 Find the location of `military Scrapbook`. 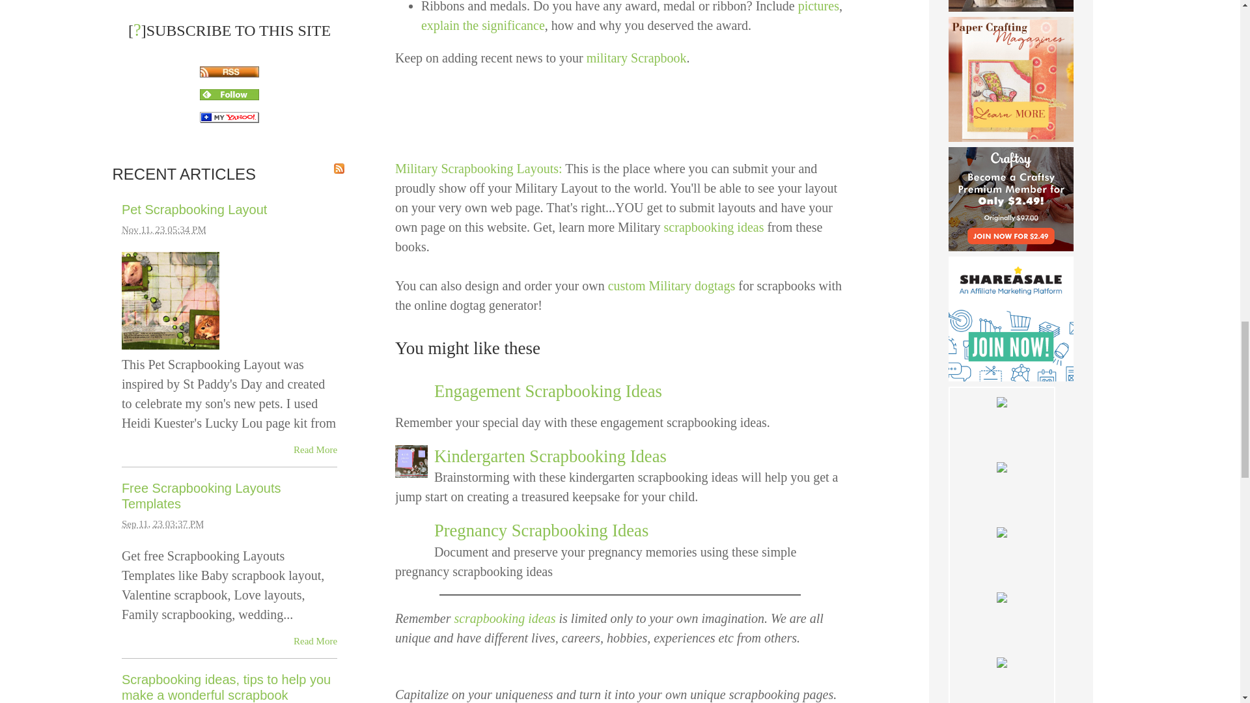

military Scrapbook is located at coordinates (636, 57).